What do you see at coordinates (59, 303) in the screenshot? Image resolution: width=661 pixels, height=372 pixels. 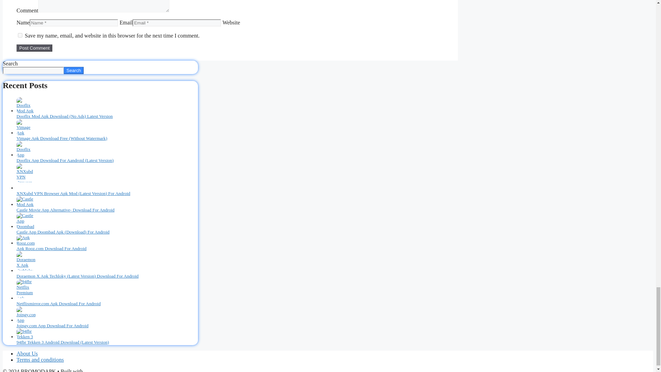 I see `Netflixmirror.com Apk Download For Android` at bounding box center [59, 303].